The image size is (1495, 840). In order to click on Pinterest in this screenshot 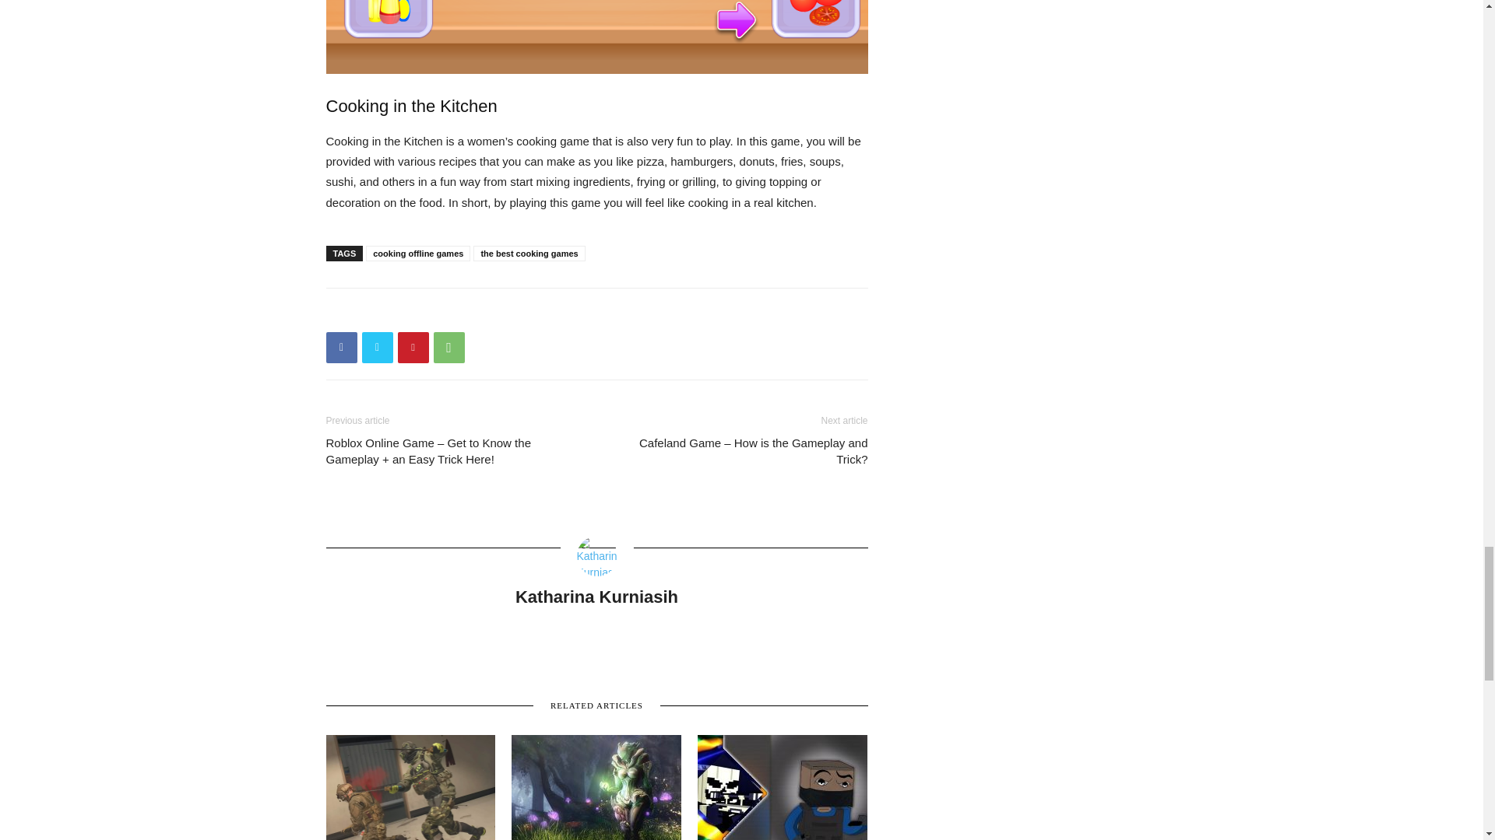, I will do `click(413, 347)`.